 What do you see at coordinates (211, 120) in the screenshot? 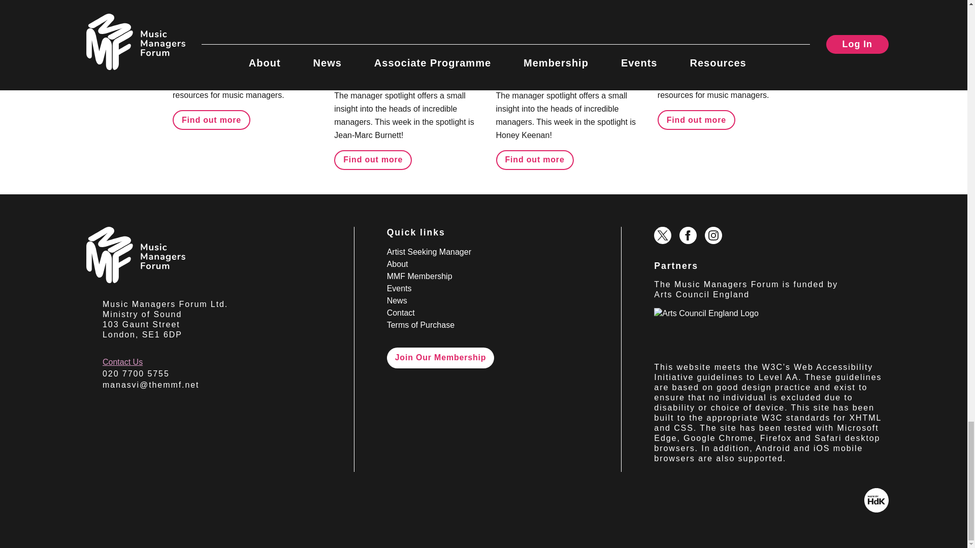
I see `Find out more` at bounding box center [211, 120].